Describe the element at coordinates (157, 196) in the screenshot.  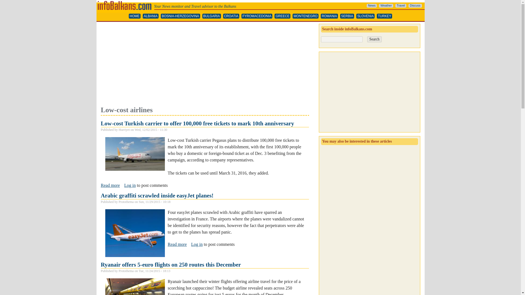
I see `Arabic graffiti scrawled inside easyJet planes!` at that location.